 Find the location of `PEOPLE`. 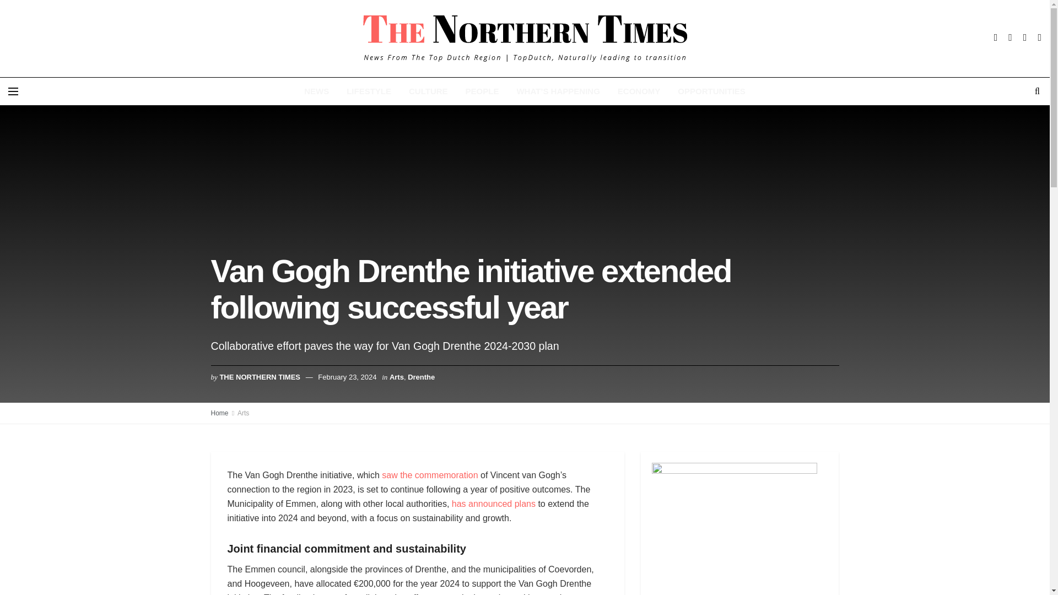

PEOPLE is located at coordinates (482, 91).